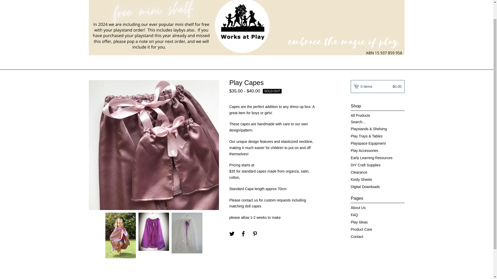 The image size is (497, 279). I want to click on Product Care, so click(377, 229).